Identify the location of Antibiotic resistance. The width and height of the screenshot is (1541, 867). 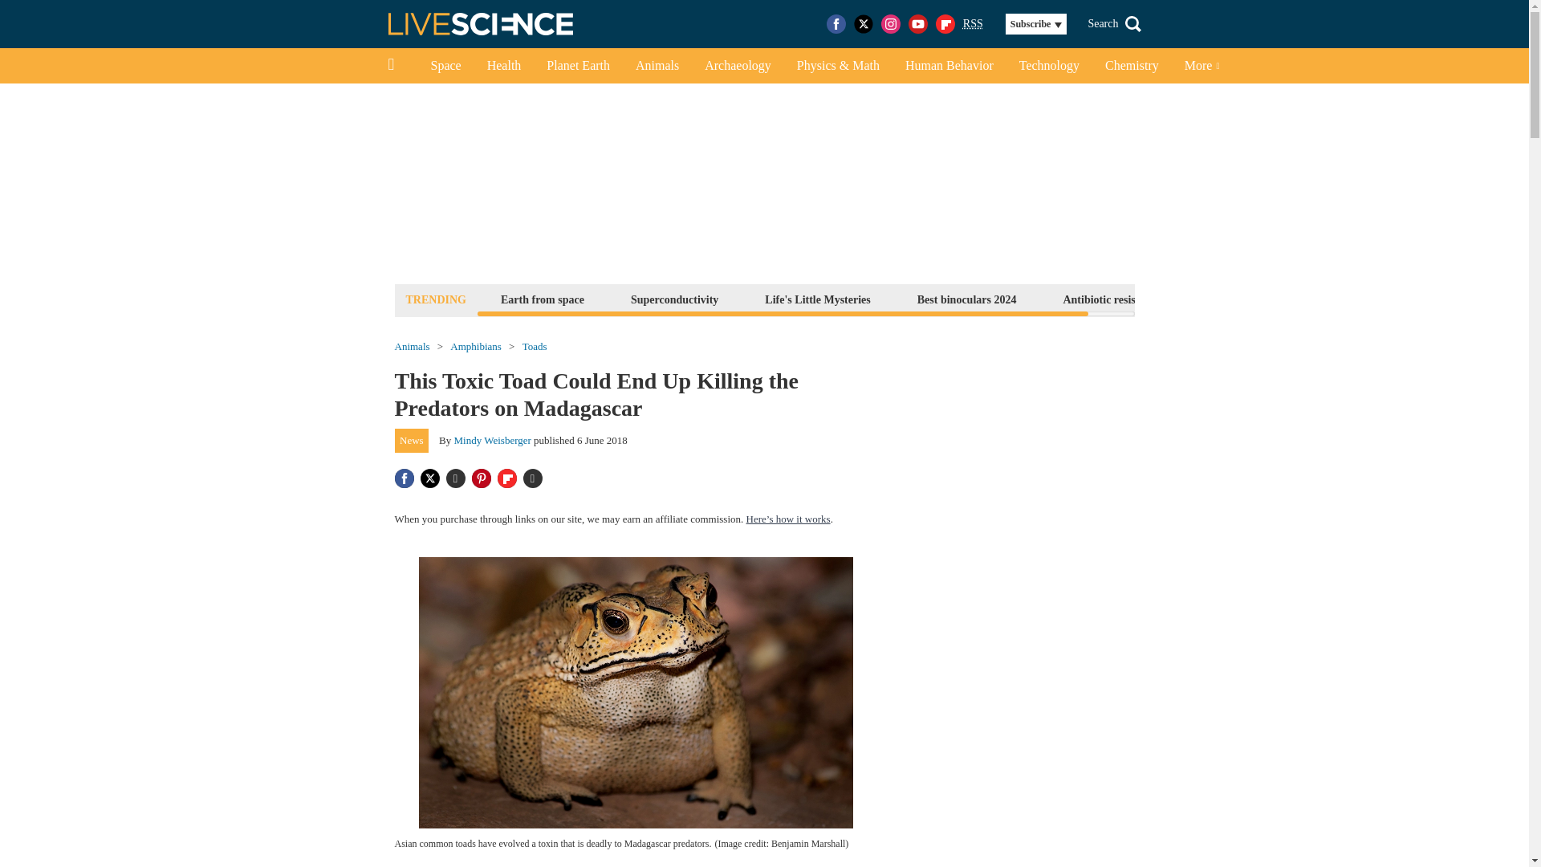
(1112, 299).